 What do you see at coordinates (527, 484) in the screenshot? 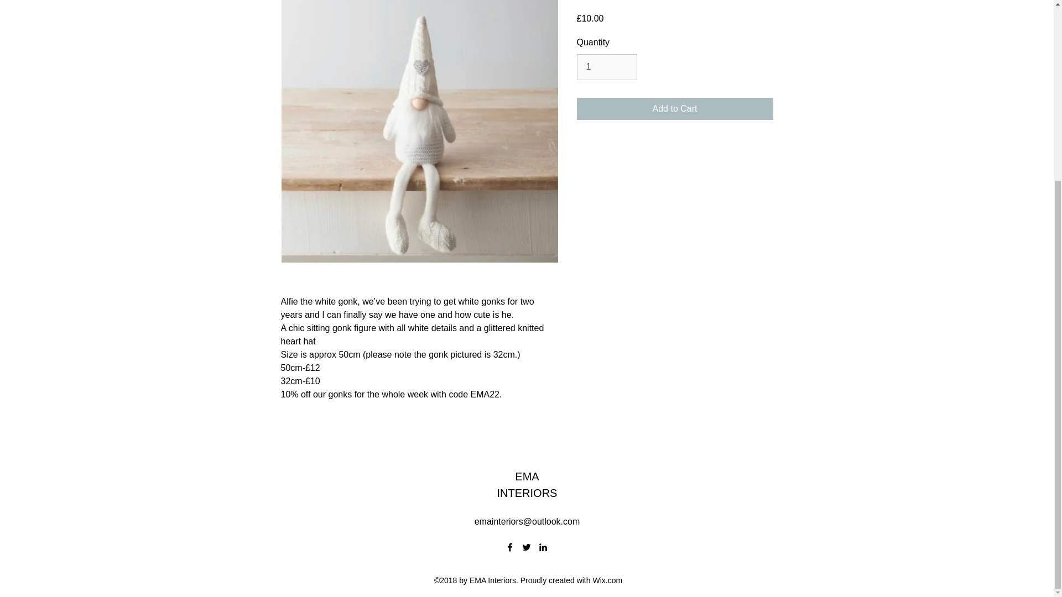
I see `EMA INTERIORS` at bounding box center [527, 484].